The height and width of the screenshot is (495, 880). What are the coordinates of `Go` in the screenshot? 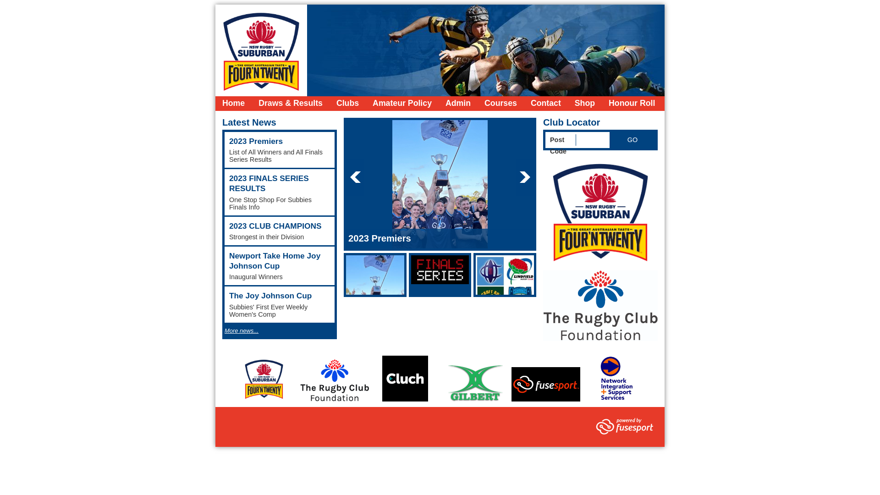 It's located at (632, 140).